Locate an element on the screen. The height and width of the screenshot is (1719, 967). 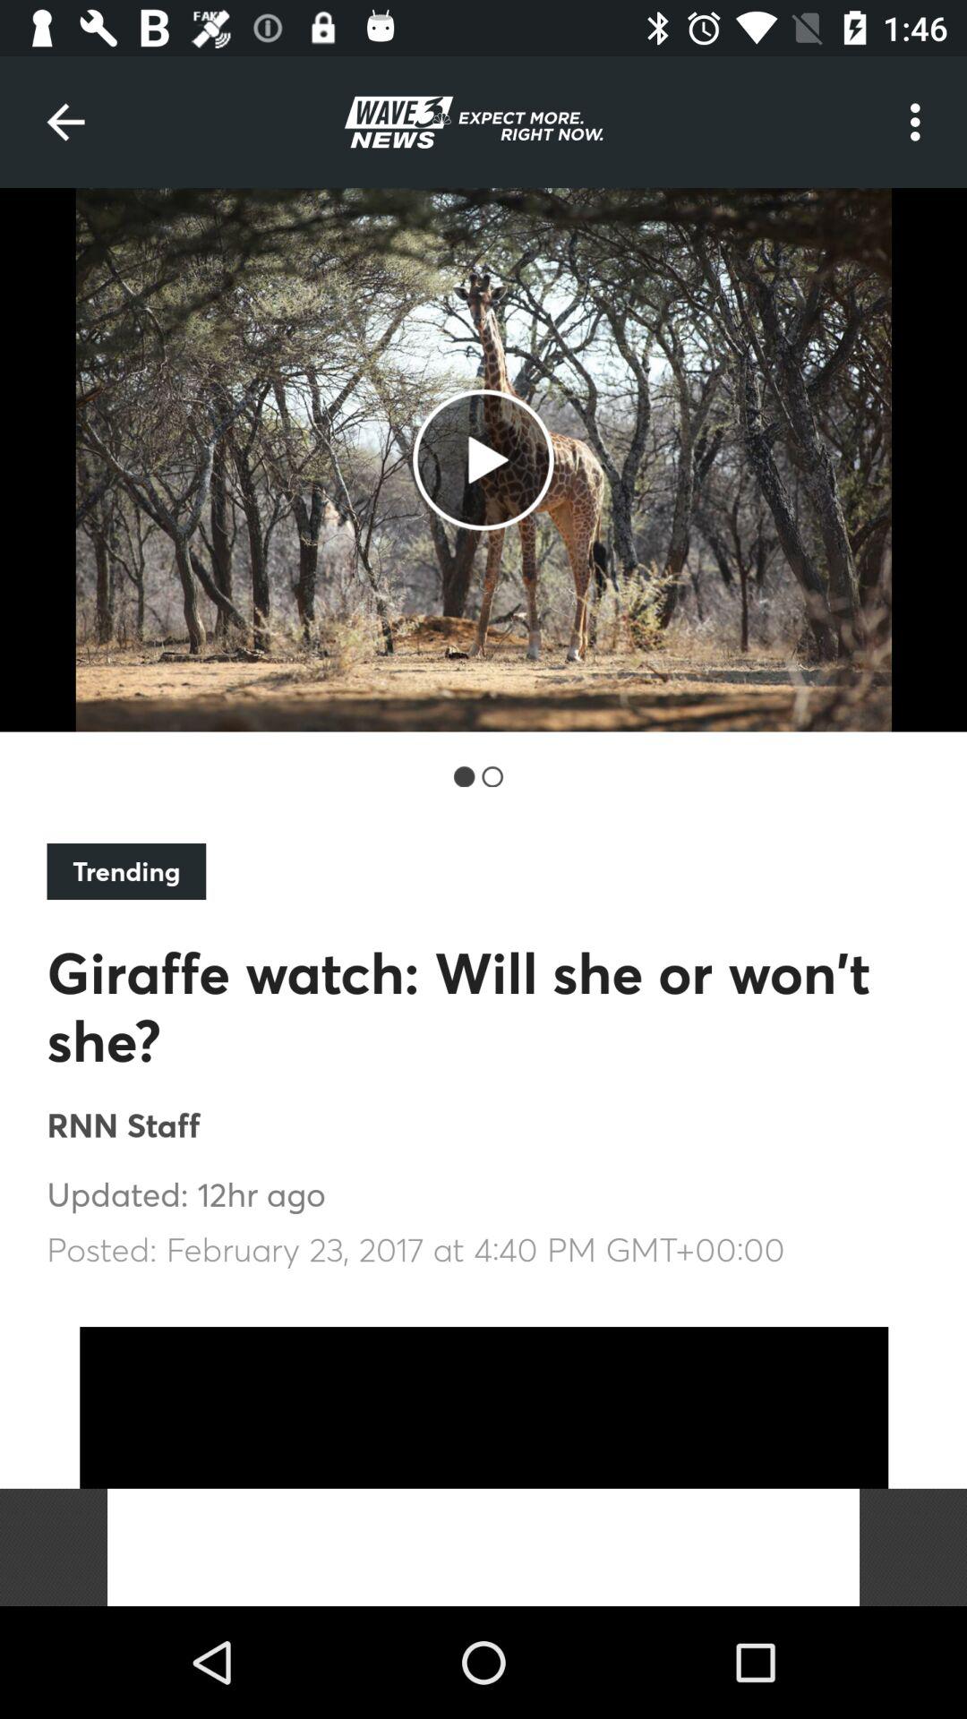
press the icon at the top left corner is located at coordinates (65, 122).